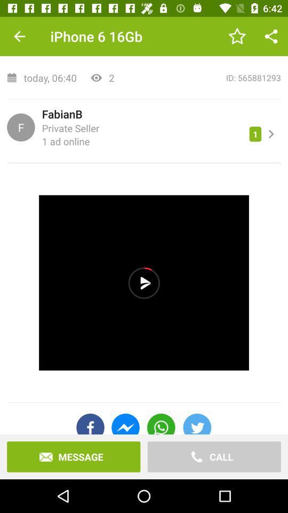 The image size is (288, 513). What do you see at coordinates (144, 37) in the screenshot?
I see `turn on top zustand mit item` at bounding box center [144, 37].